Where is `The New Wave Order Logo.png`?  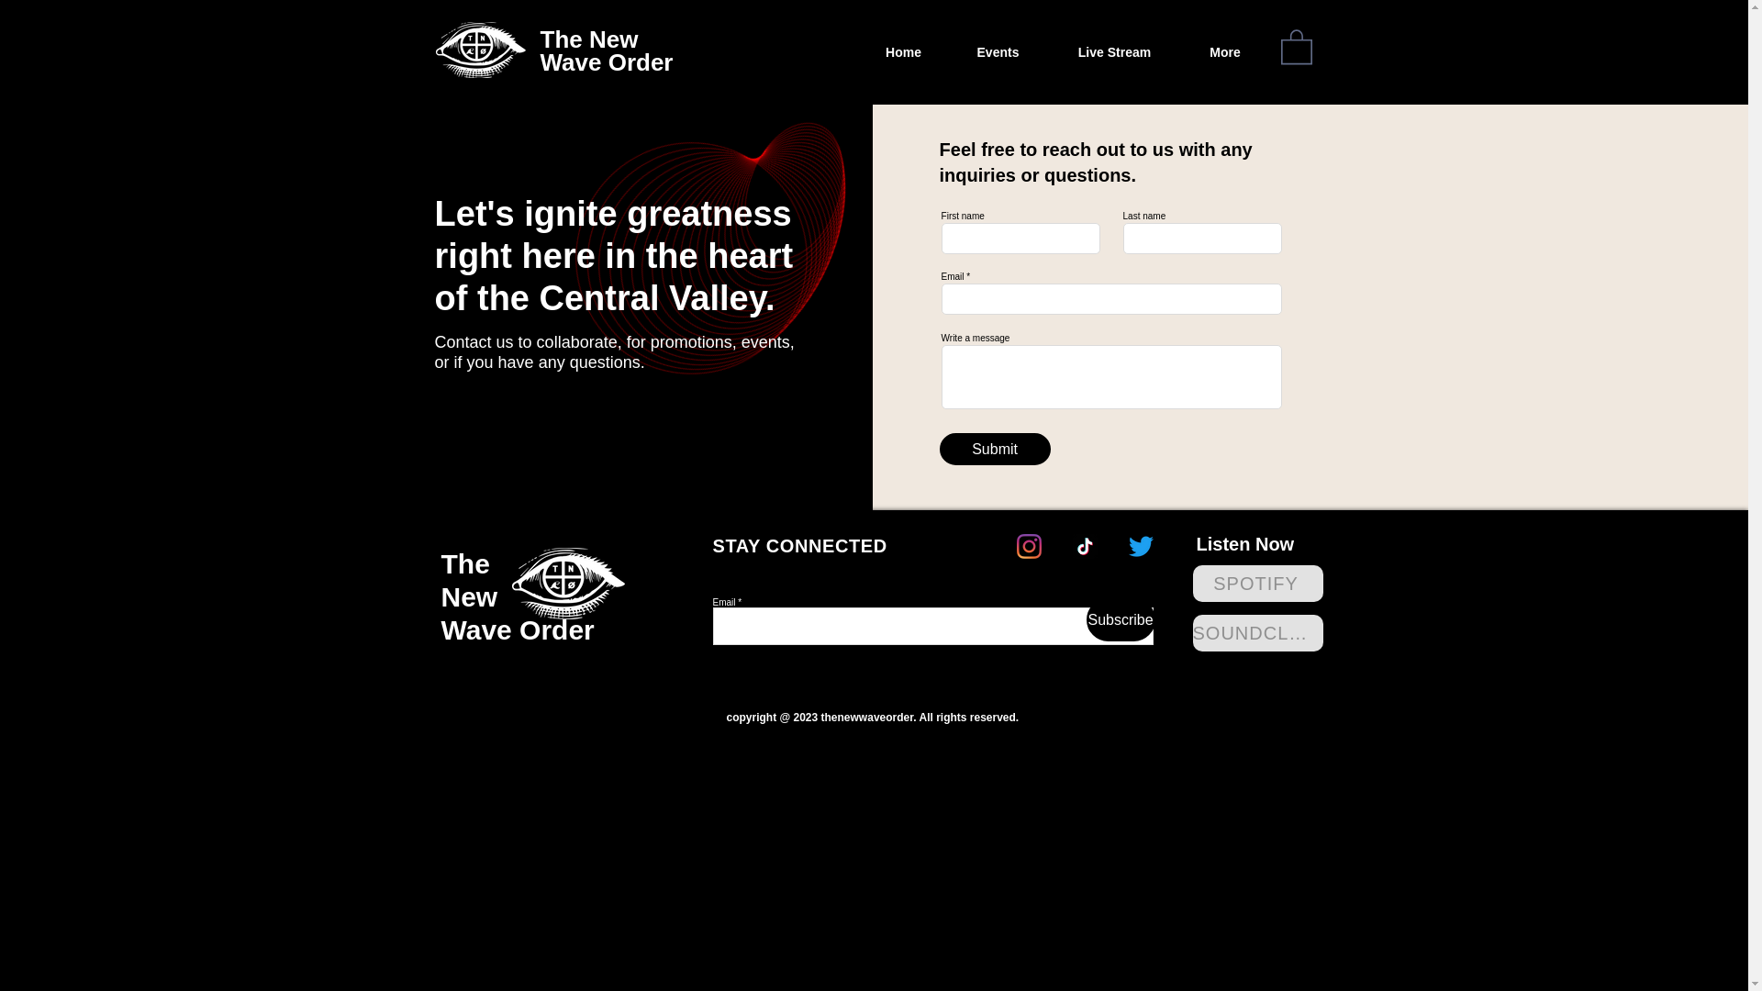 The New Wave Order Logo.png is located at coordinates (569, 584).